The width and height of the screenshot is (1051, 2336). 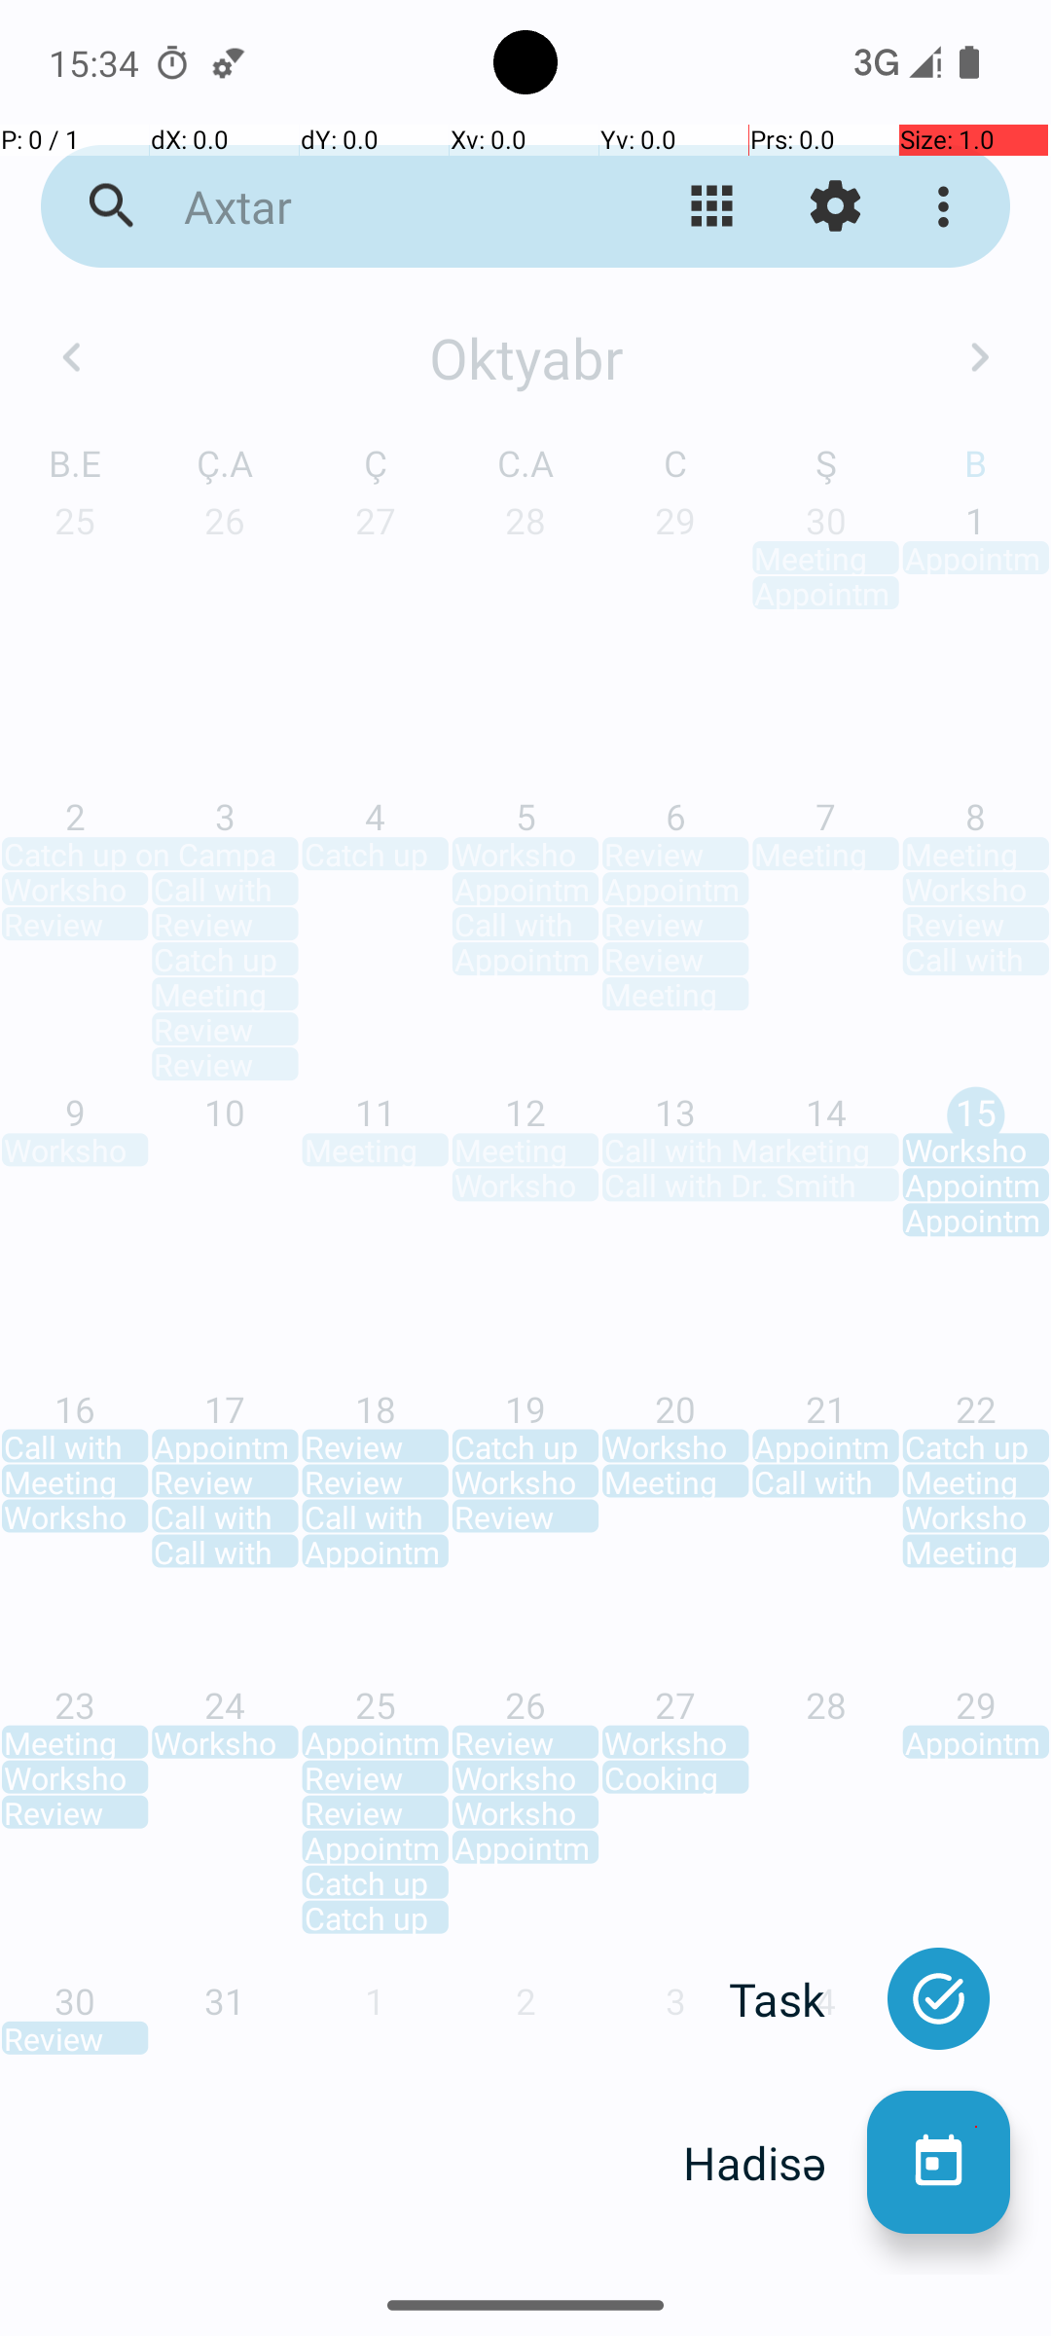 What do you see at coordinates (712, 206) in the screenshot?
I see `Görünüşü dəyiş` at bounding box center [712, 206].